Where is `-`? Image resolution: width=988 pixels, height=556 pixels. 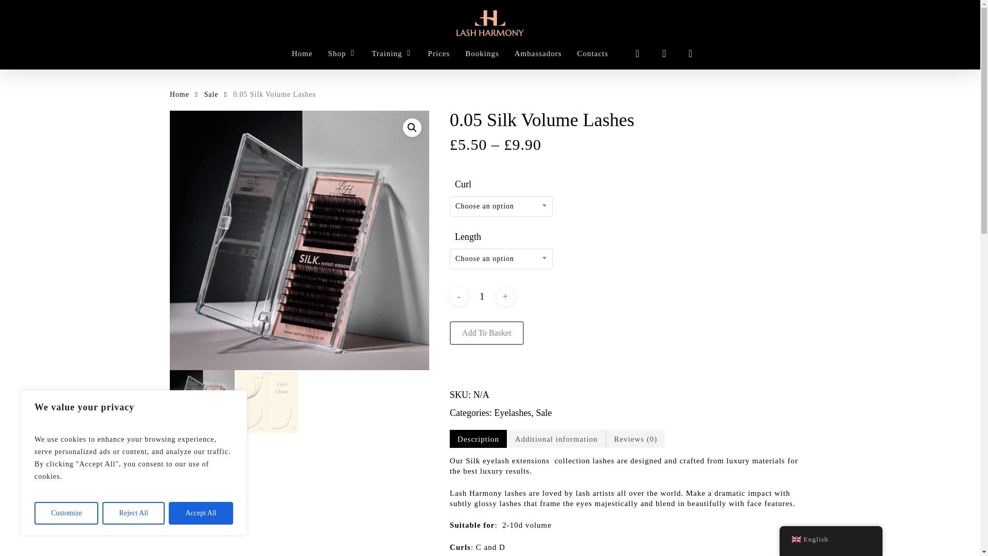 - is located at coordinates (458, 297).